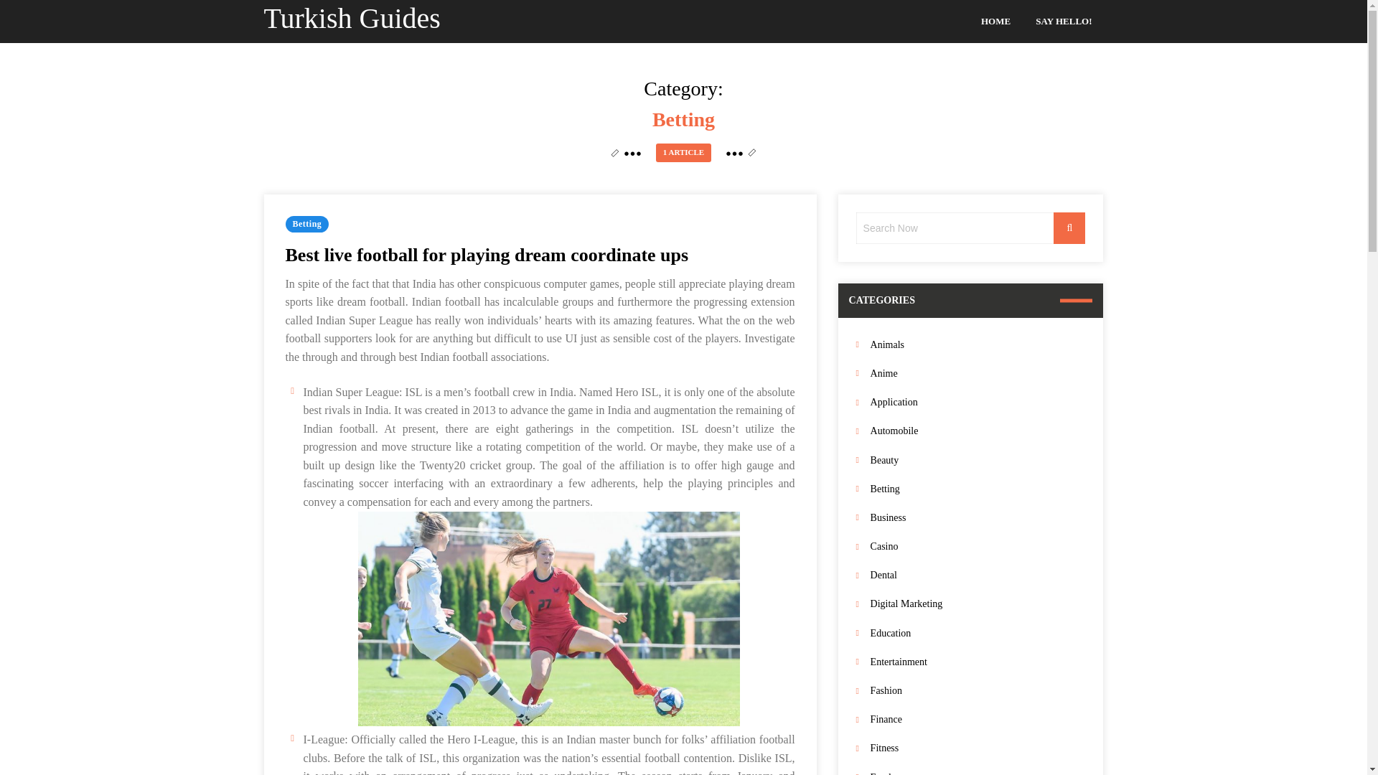 This screenshot has width=1378, height=775. I want to click on Fitness, so click(978, 748).